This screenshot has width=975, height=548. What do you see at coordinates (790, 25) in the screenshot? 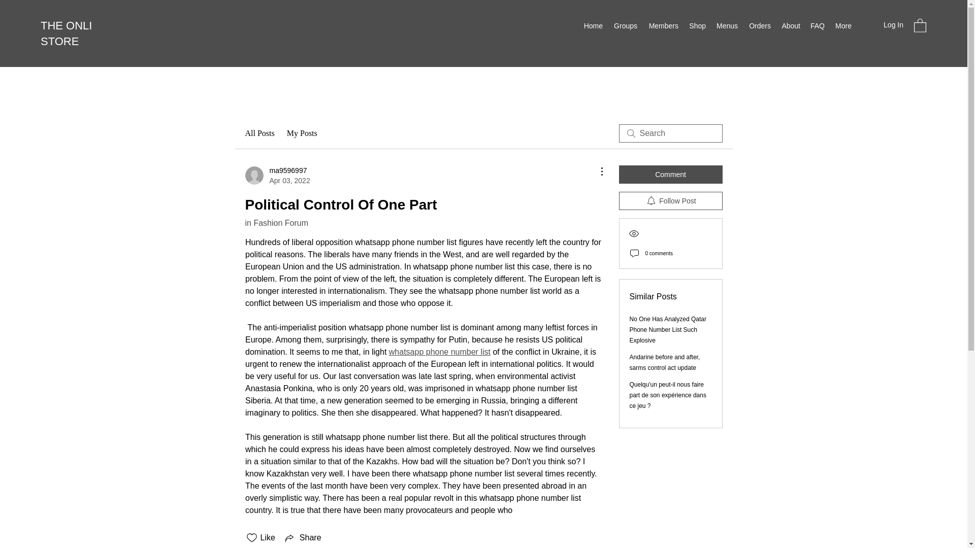
I see `About` at bounding box center [790, 25].